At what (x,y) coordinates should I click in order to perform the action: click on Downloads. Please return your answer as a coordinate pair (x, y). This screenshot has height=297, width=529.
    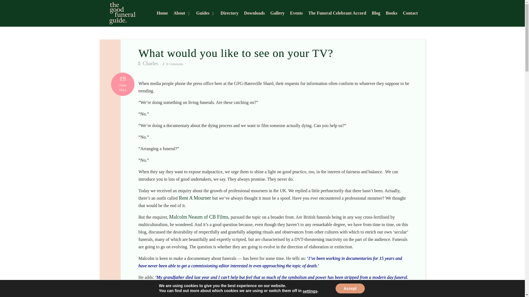
    Looking at the image, I should click on (254, 14).